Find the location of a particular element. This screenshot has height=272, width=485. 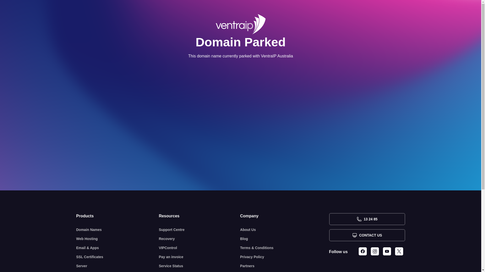

Email & Apps is located at coordinates (118, 248).